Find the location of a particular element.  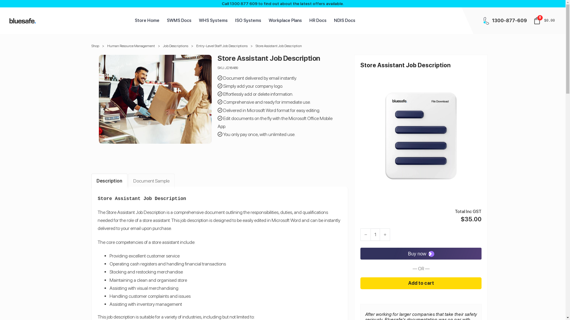

Add to cart is located at coordinates (421, 283).